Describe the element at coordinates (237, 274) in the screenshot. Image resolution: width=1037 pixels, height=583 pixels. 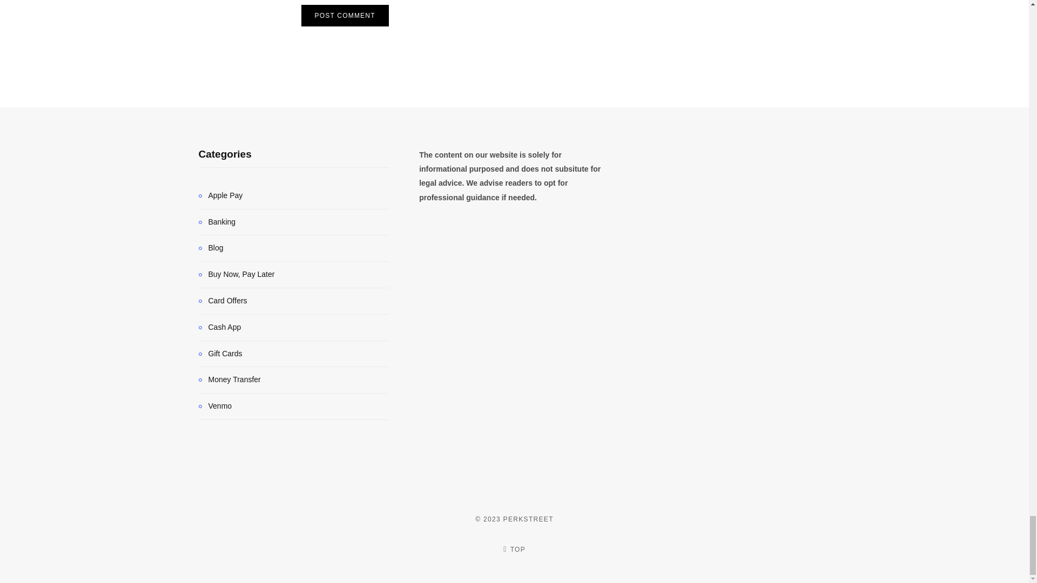
I see `Buy Now, Pay Later` at that location.